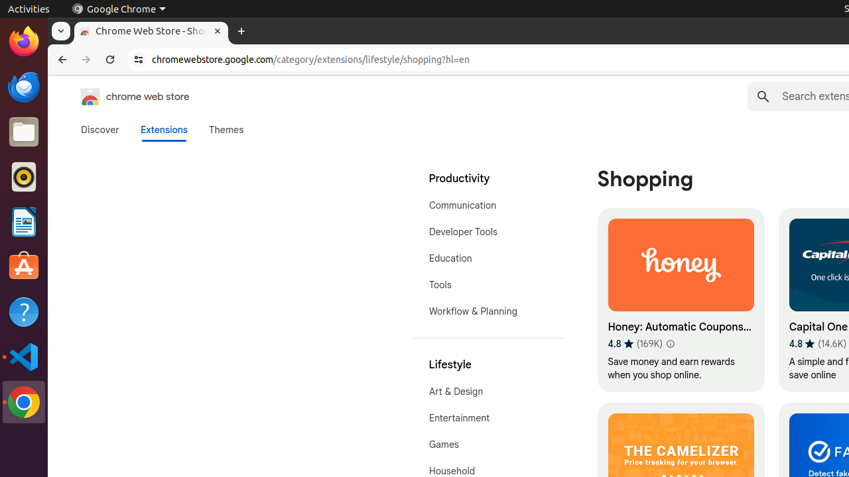 Image resolution: width=849 pixels, height=477 pixels. Describe the element at coordinates (24, 177) in the screenshot. I see `Rhythmbox` at that location.